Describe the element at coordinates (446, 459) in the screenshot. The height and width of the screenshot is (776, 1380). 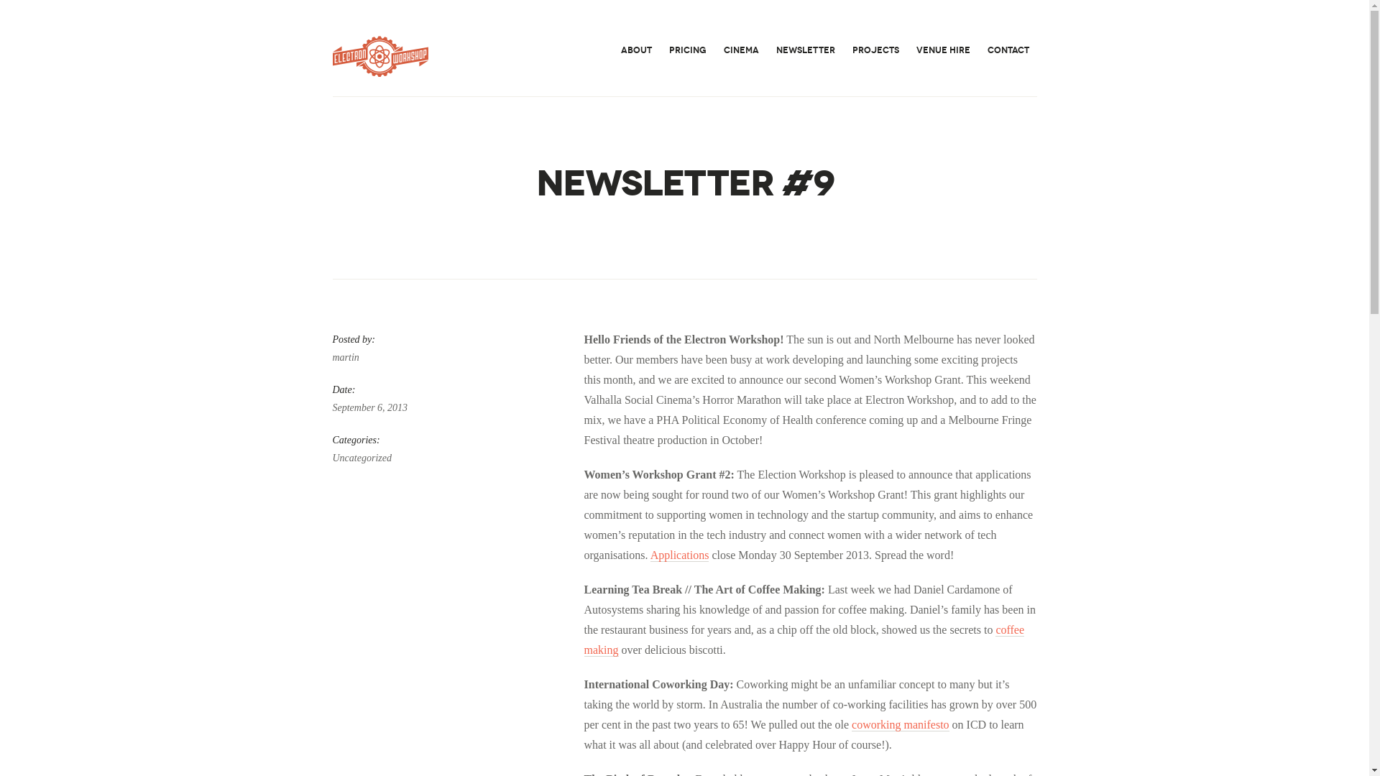
I see `Uncategorized` at that location.